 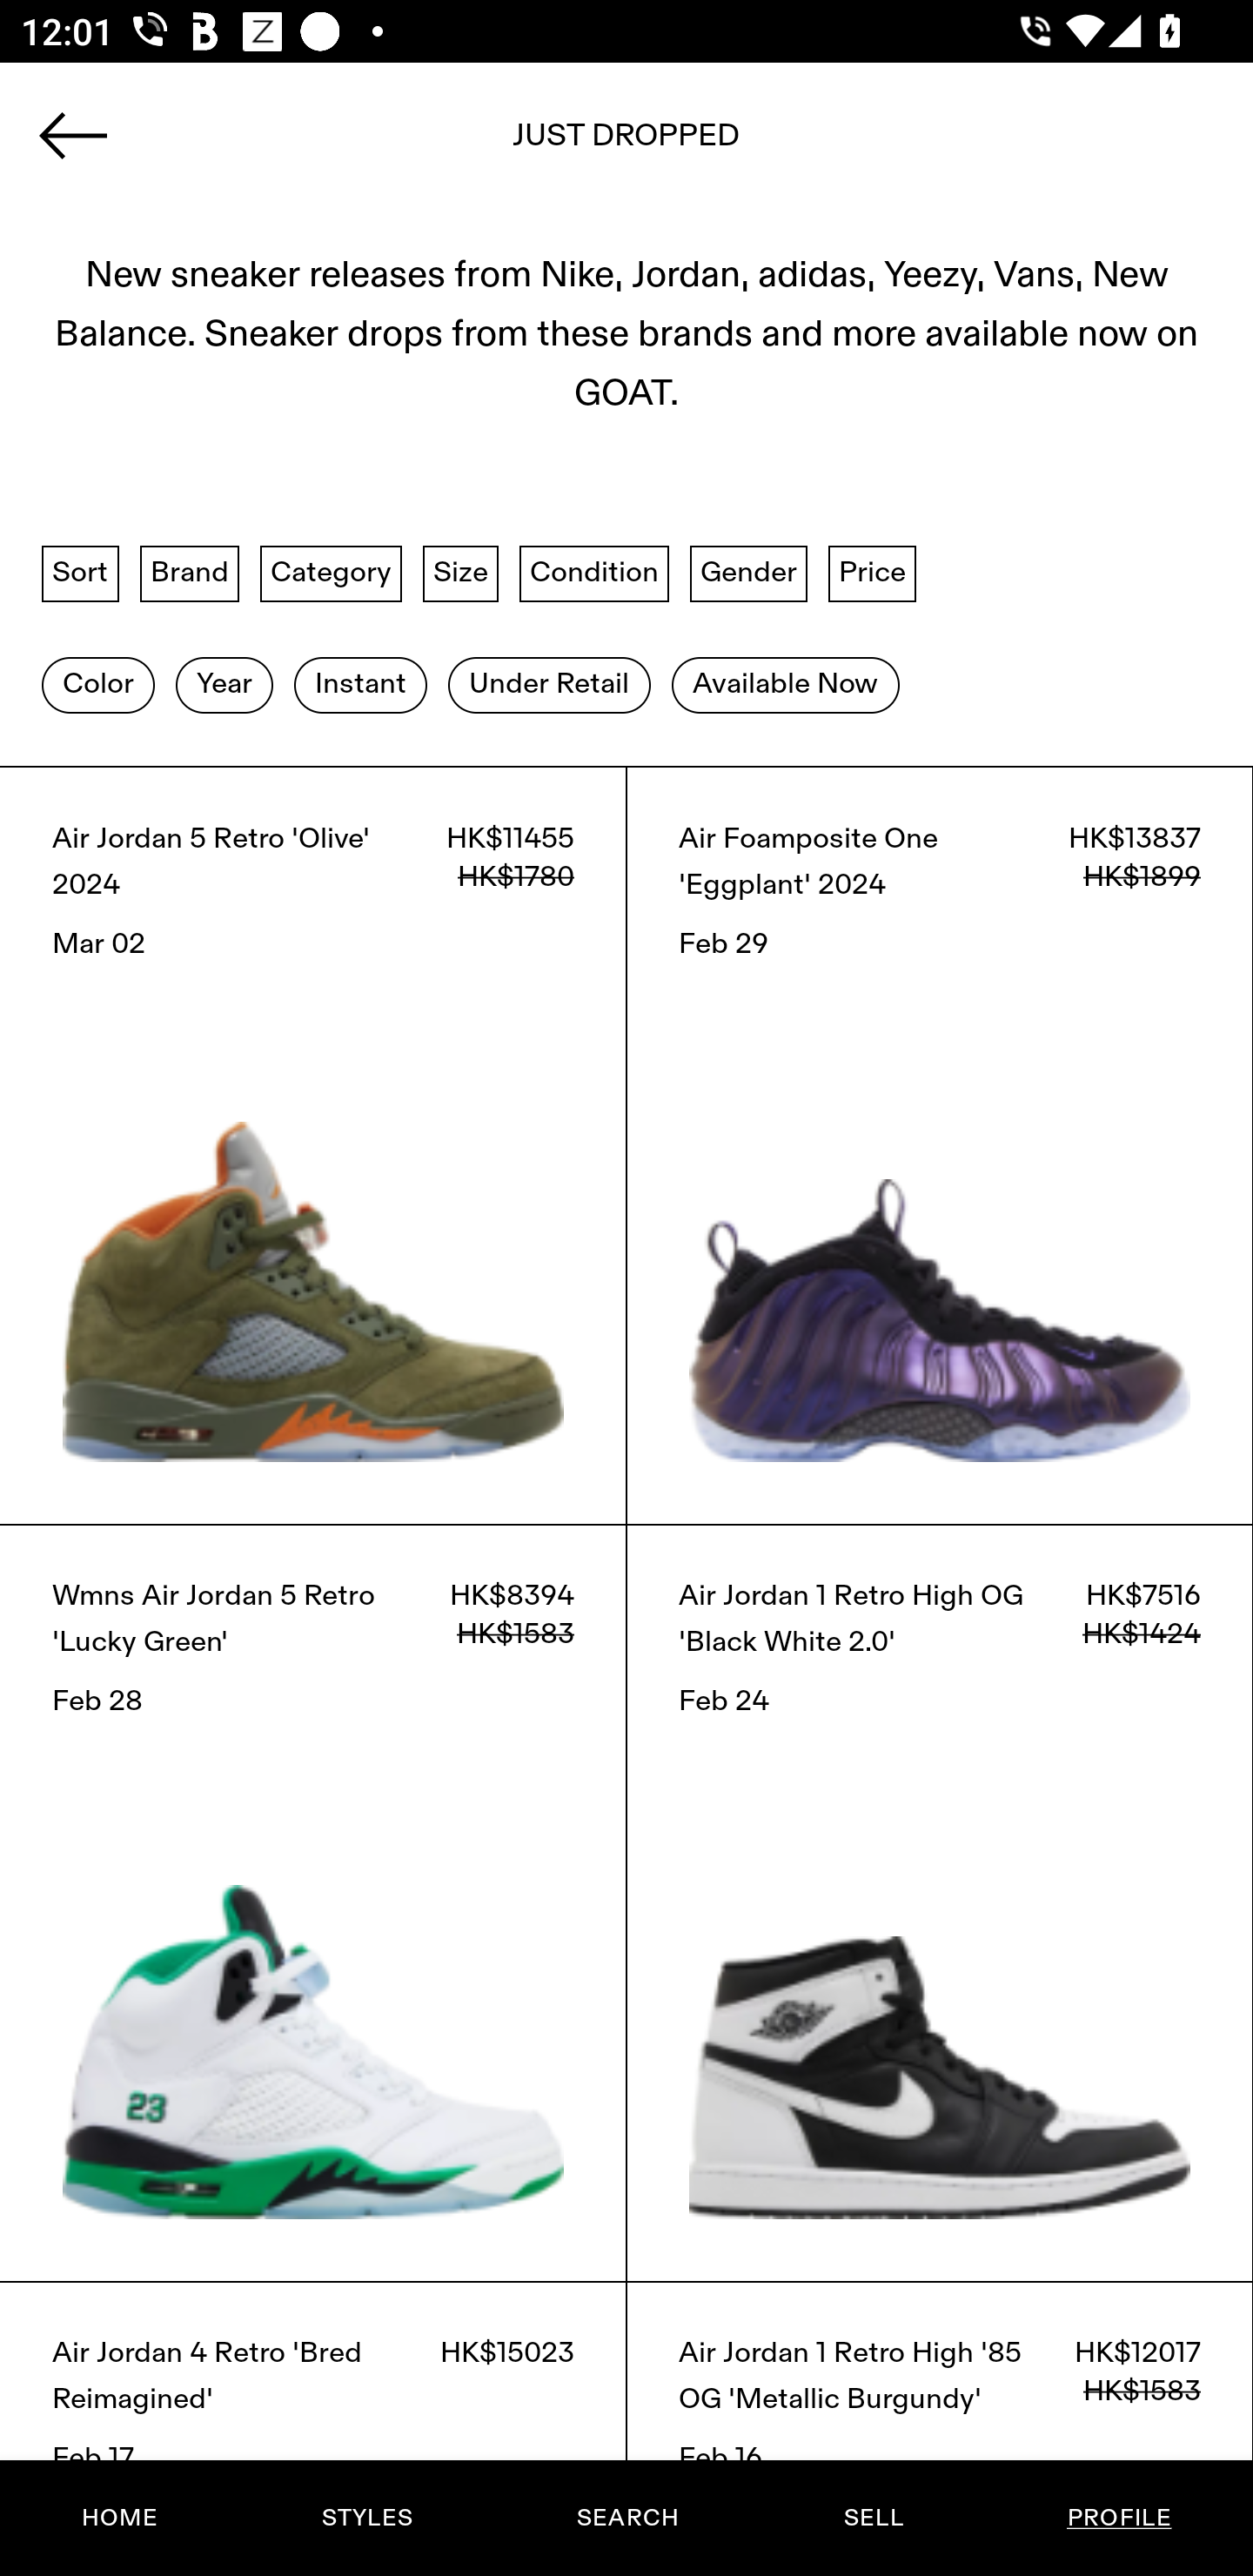 I want to click on Color, so click(x=97, y=683).